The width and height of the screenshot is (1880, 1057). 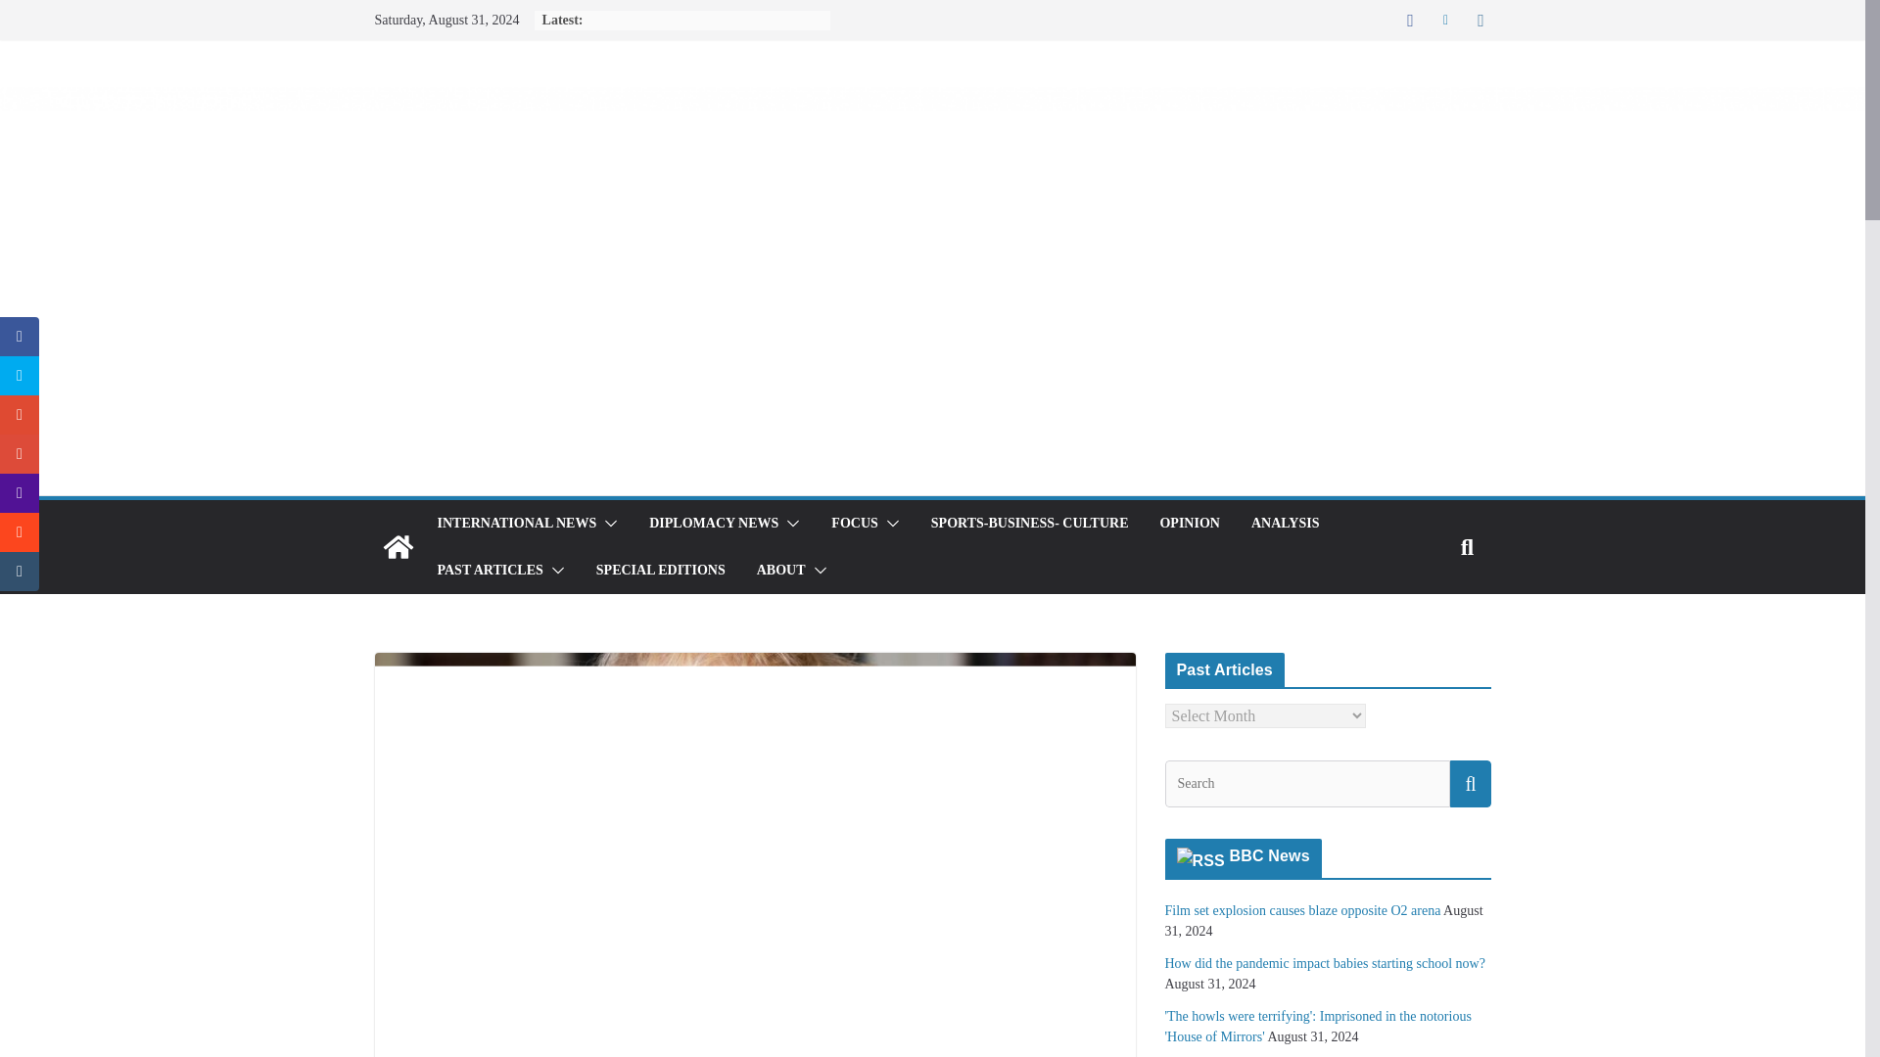 I want to click on The Diplomatic Envoy, so click(x=398, y=546).